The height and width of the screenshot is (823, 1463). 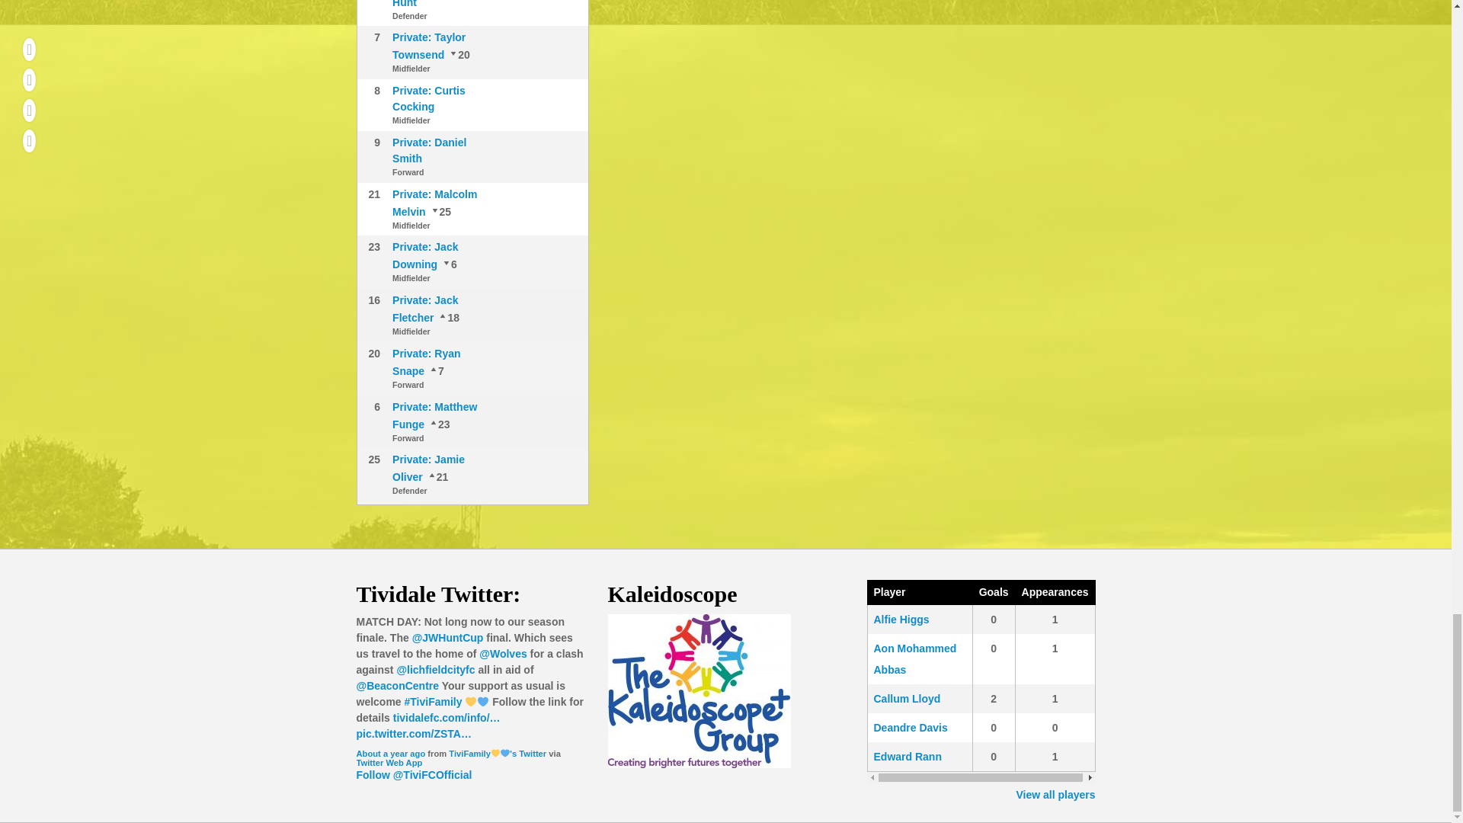 I want to click on Private: Curtis Cocking, so click(x=428, y=98).